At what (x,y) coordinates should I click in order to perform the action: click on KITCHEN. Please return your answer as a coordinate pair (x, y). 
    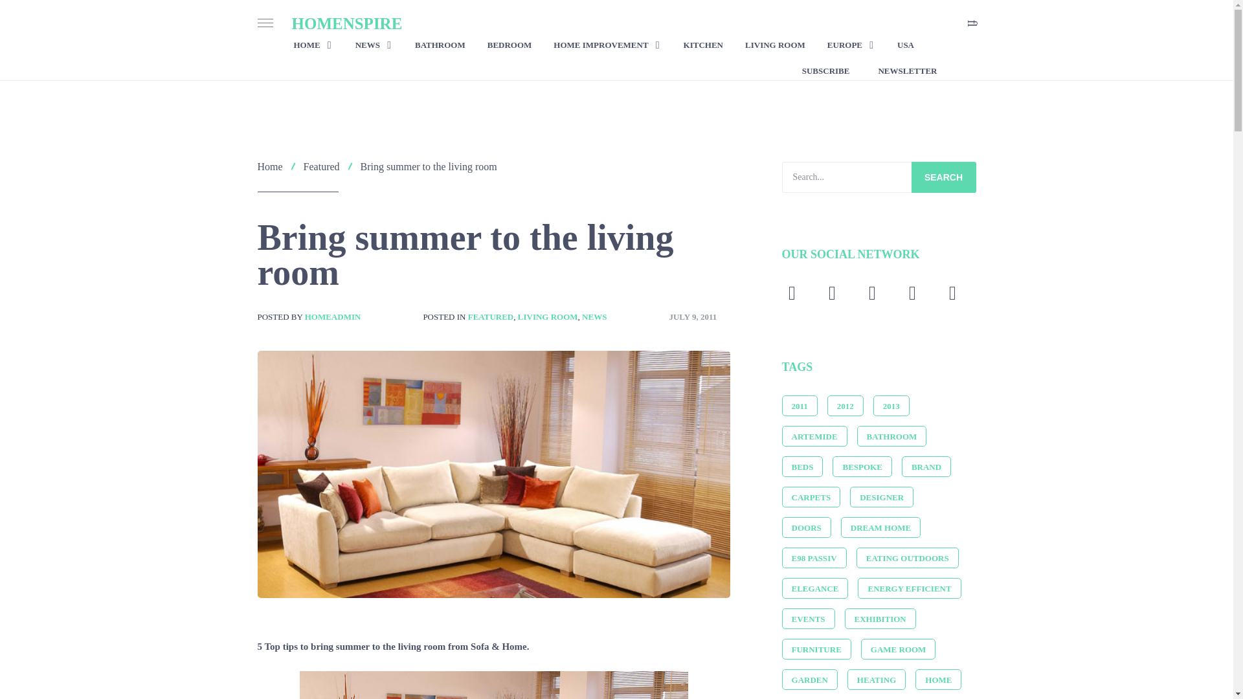
    Looking at the image, I should click on (703, 45).